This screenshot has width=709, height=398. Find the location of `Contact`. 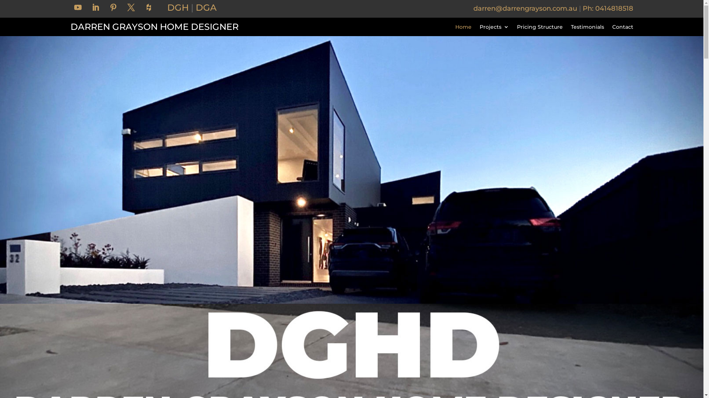

Contact is located at coordinates (623, 28).